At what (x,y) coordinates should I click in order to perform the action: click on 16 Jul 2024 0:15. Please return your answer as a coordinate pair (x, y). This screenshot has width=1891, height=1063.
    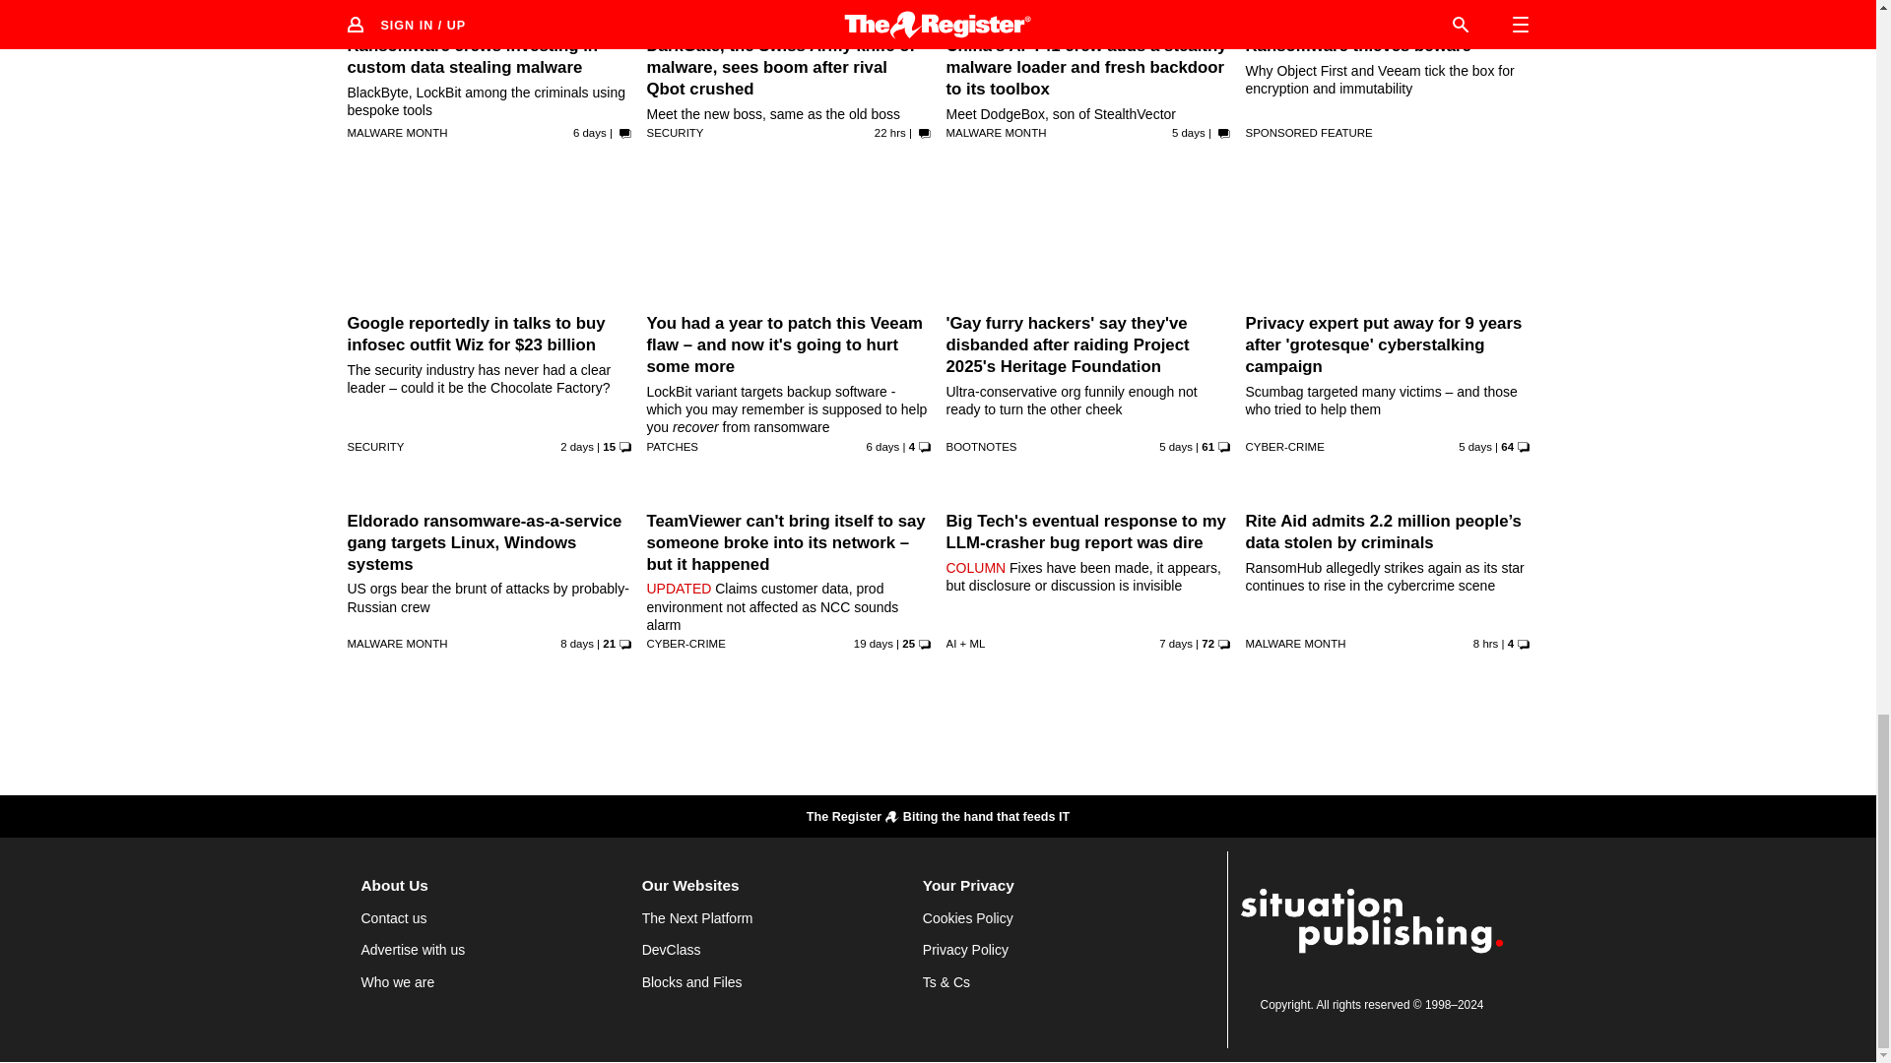
    Looking at the image, I should click on (889, 132).